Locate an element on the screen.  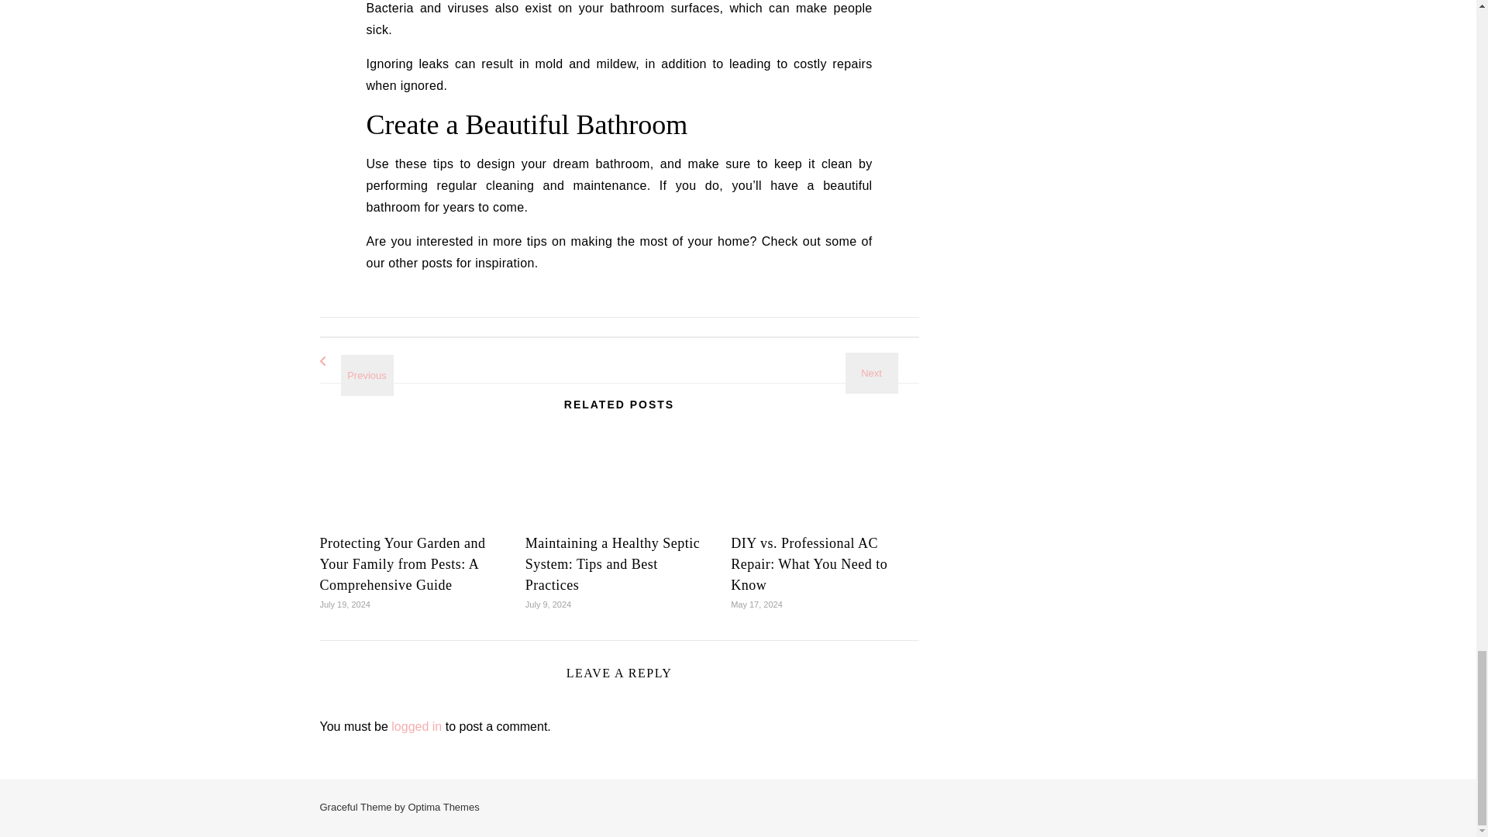
Protecting Your Memories with Online Photo Storage is located at coordinates (884, 358).